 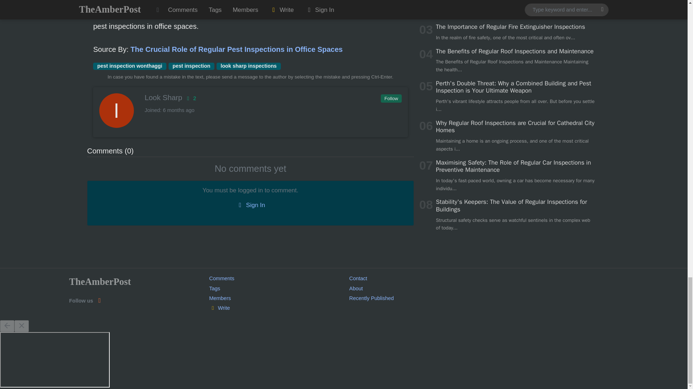 I want to click on Follow, so click(x=391, y=99).